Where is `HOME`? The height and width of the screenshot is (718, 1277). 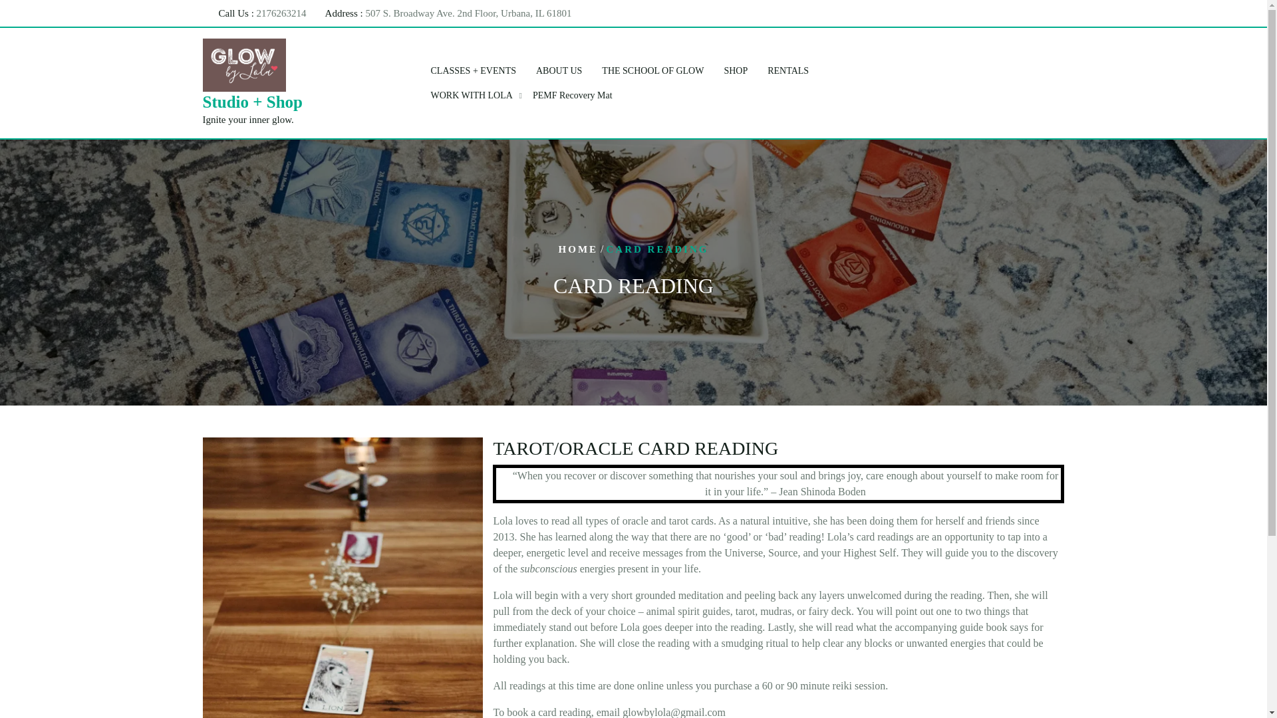
HOME is located at coordinates (579, 249).